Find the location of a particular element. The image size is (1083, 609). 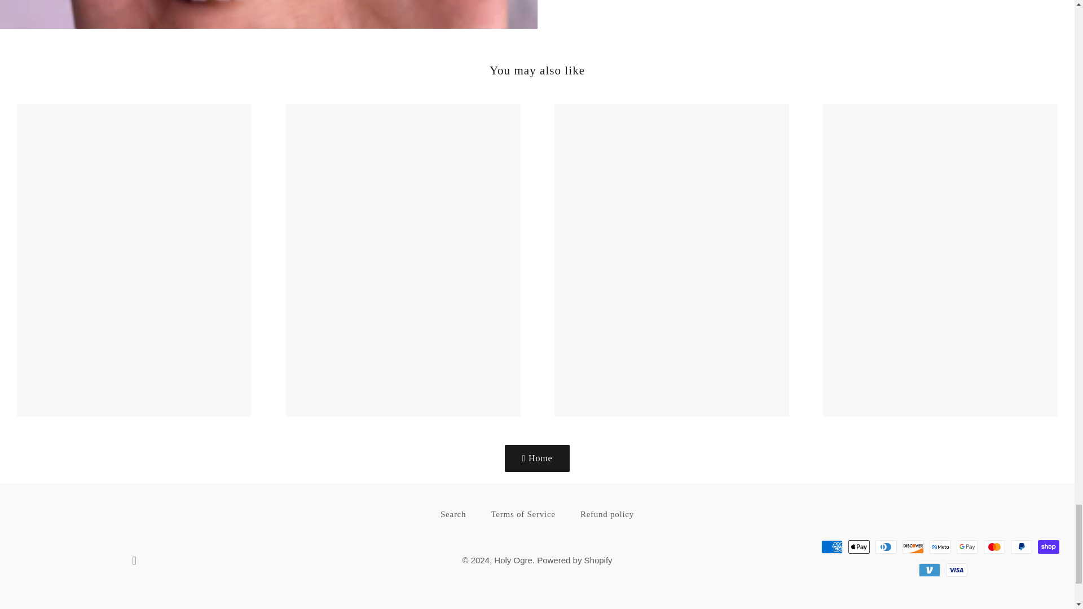

Apple Pay is located at coordinates (859, 546).